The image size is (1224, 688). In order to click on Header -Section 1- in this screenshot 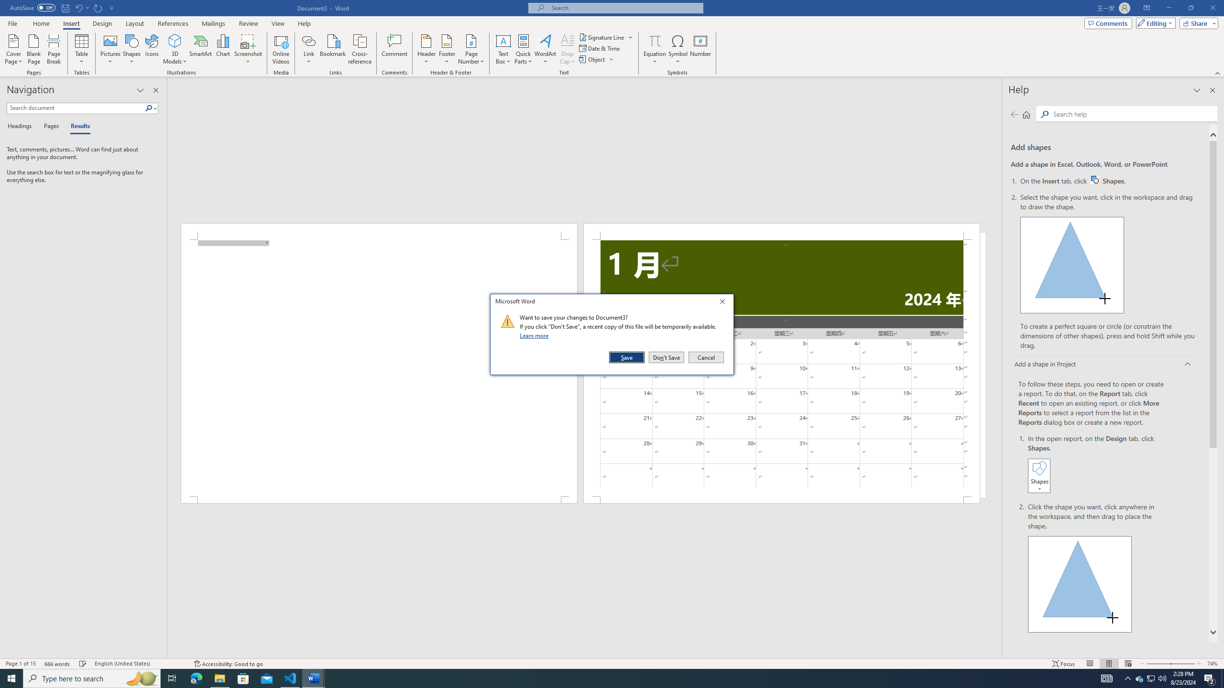, I will do `click(782, 231)`.